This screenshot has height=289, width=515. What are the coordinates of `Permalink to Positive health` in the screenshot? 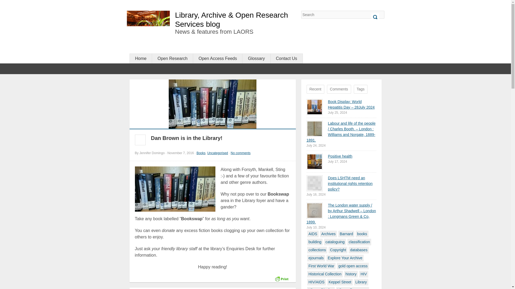 It's located at (340, 156).